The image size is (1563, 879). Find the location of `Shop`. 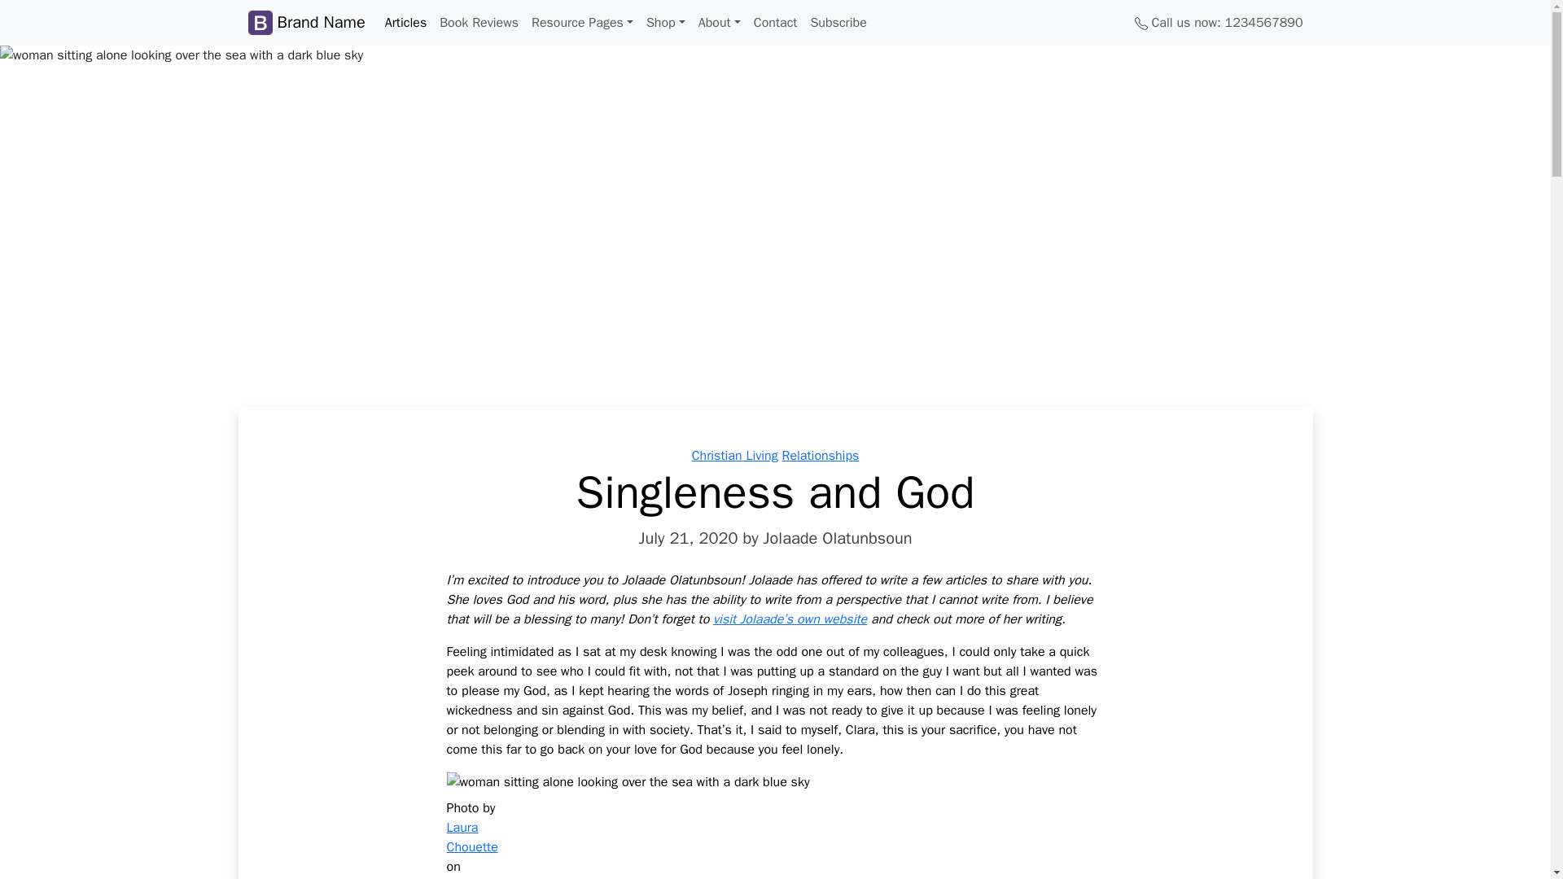

Shop is located at coordinates (666, 22).